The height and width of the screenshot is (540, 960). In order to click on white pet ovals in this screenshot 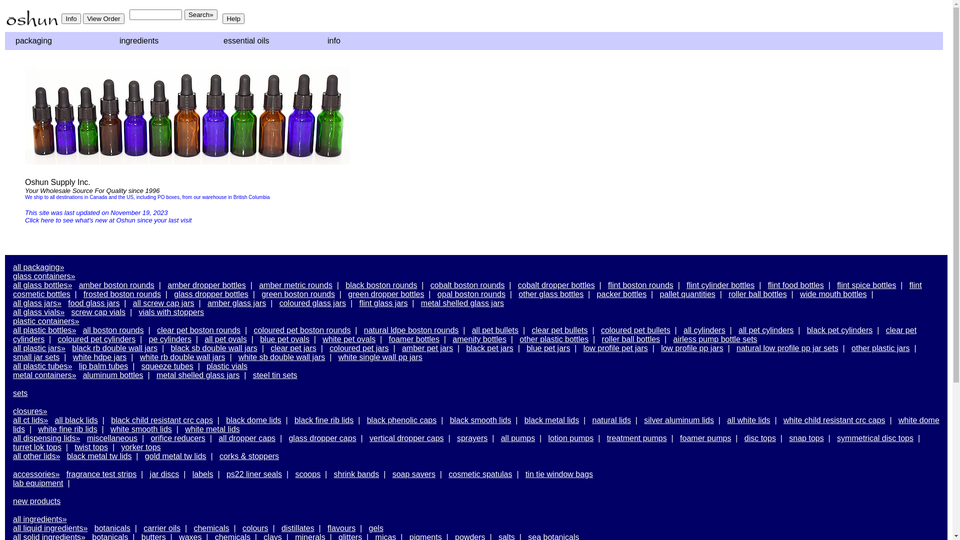, I will do `click(349, 339)`.